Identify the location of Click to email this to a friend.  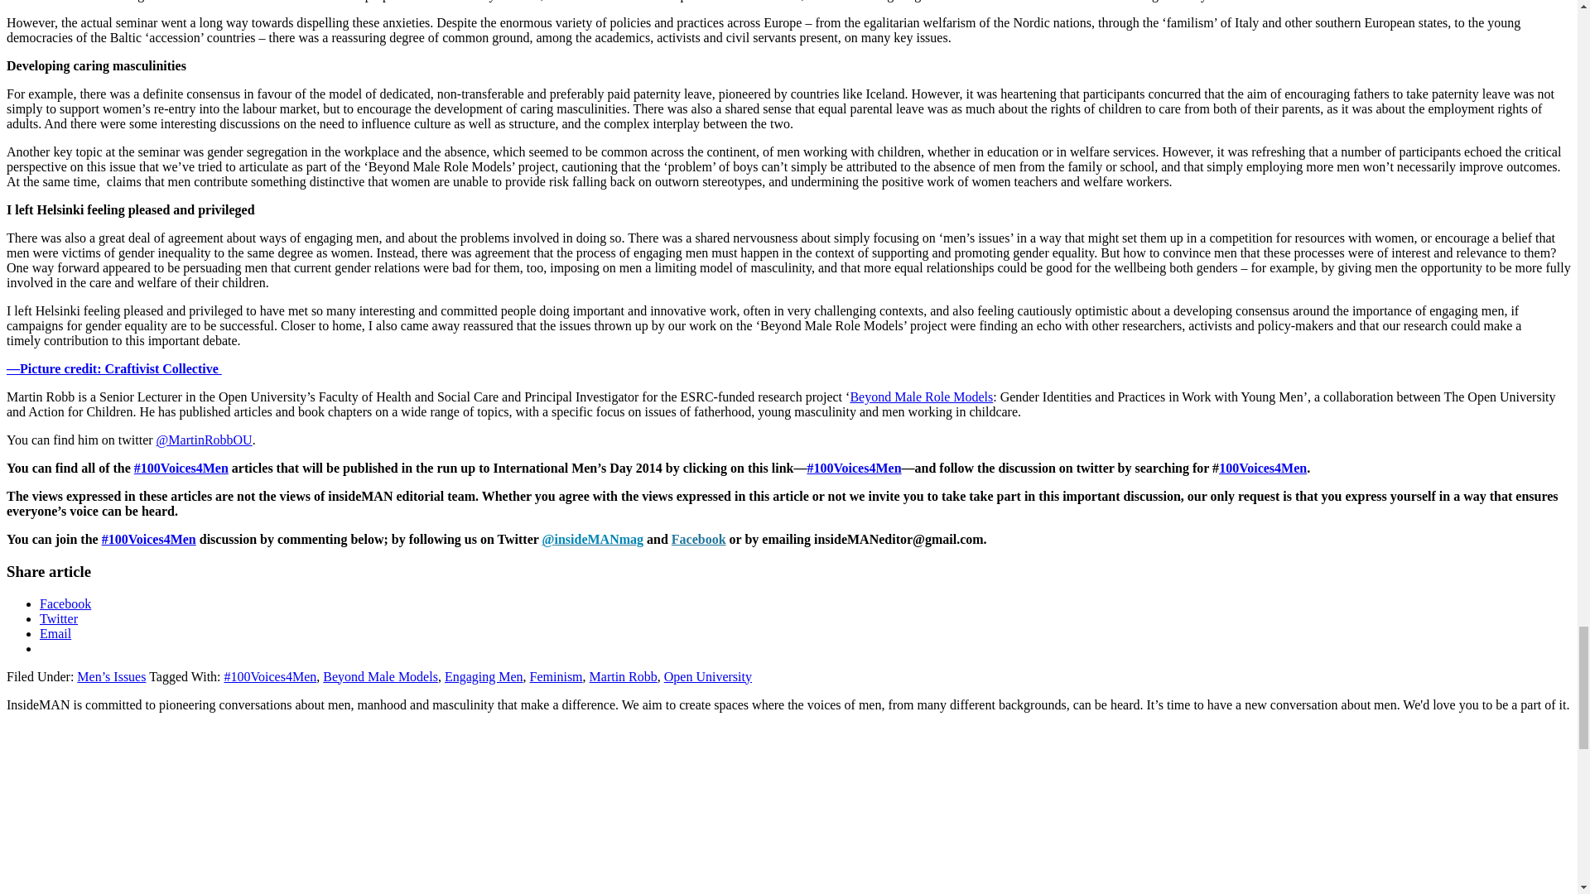
(55, 632).